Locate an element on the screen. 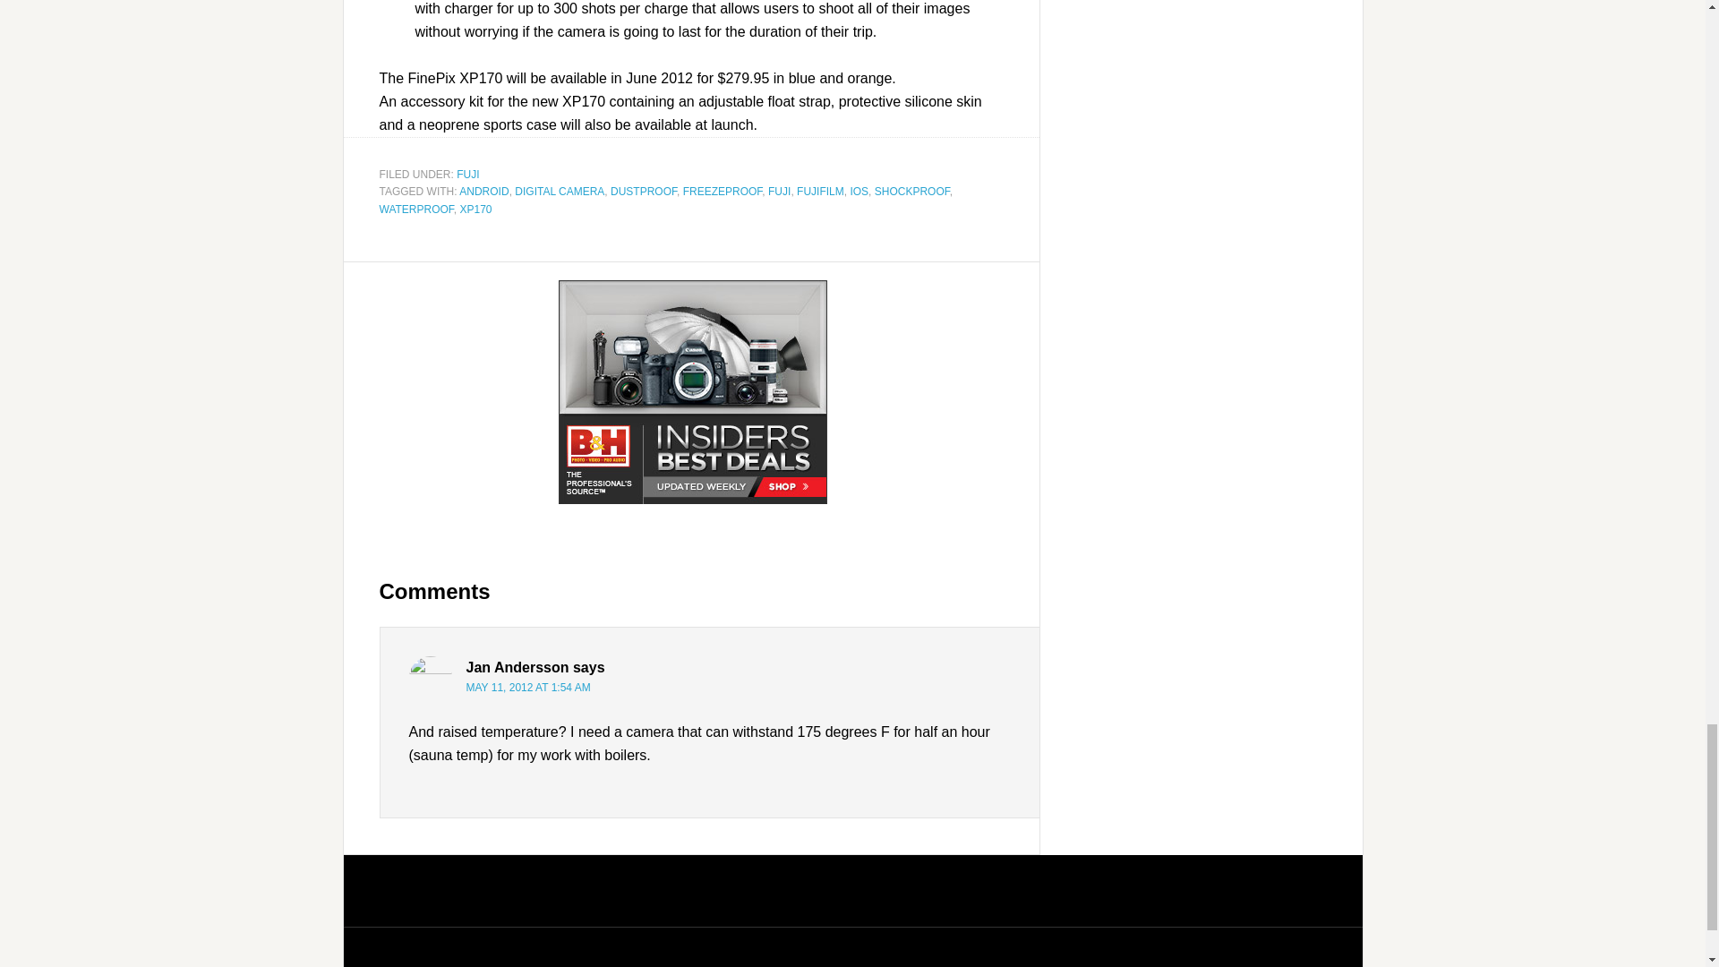 The height and width of the screenshot is (967, 1719). DIGITAL CAMERA is located at coordinates (559, 192).